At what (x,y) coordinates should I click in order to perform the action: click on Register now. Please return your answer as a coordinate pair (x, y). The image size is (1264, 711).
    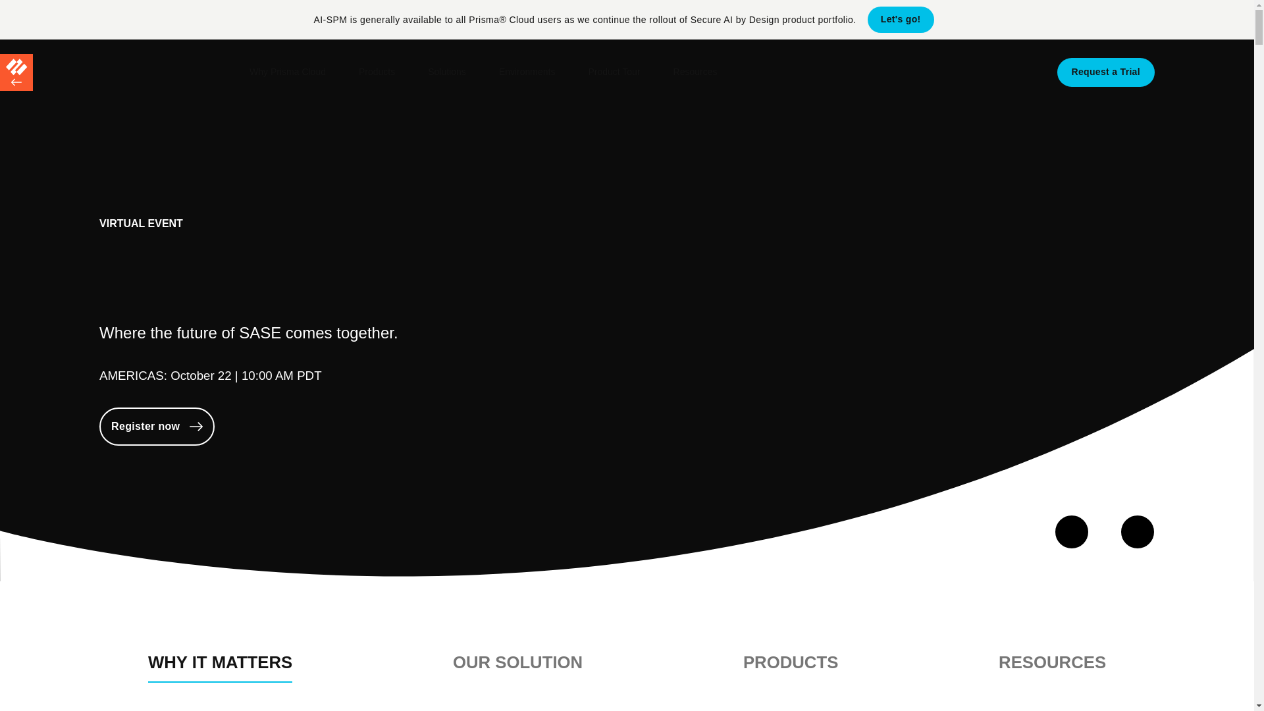
    Looking at the image, I should click on (157, 427).